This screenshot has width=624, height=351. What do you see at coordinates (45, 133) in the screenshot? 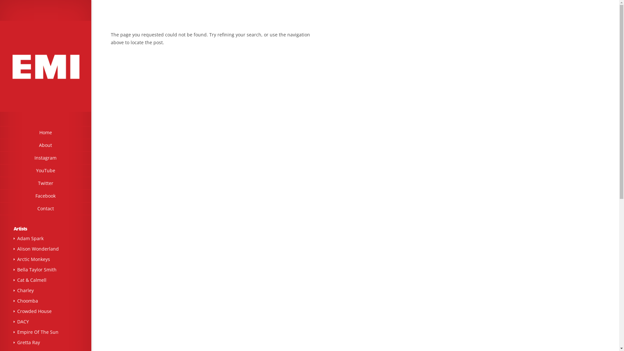
I see `Home` at bounding box center [45, 133].